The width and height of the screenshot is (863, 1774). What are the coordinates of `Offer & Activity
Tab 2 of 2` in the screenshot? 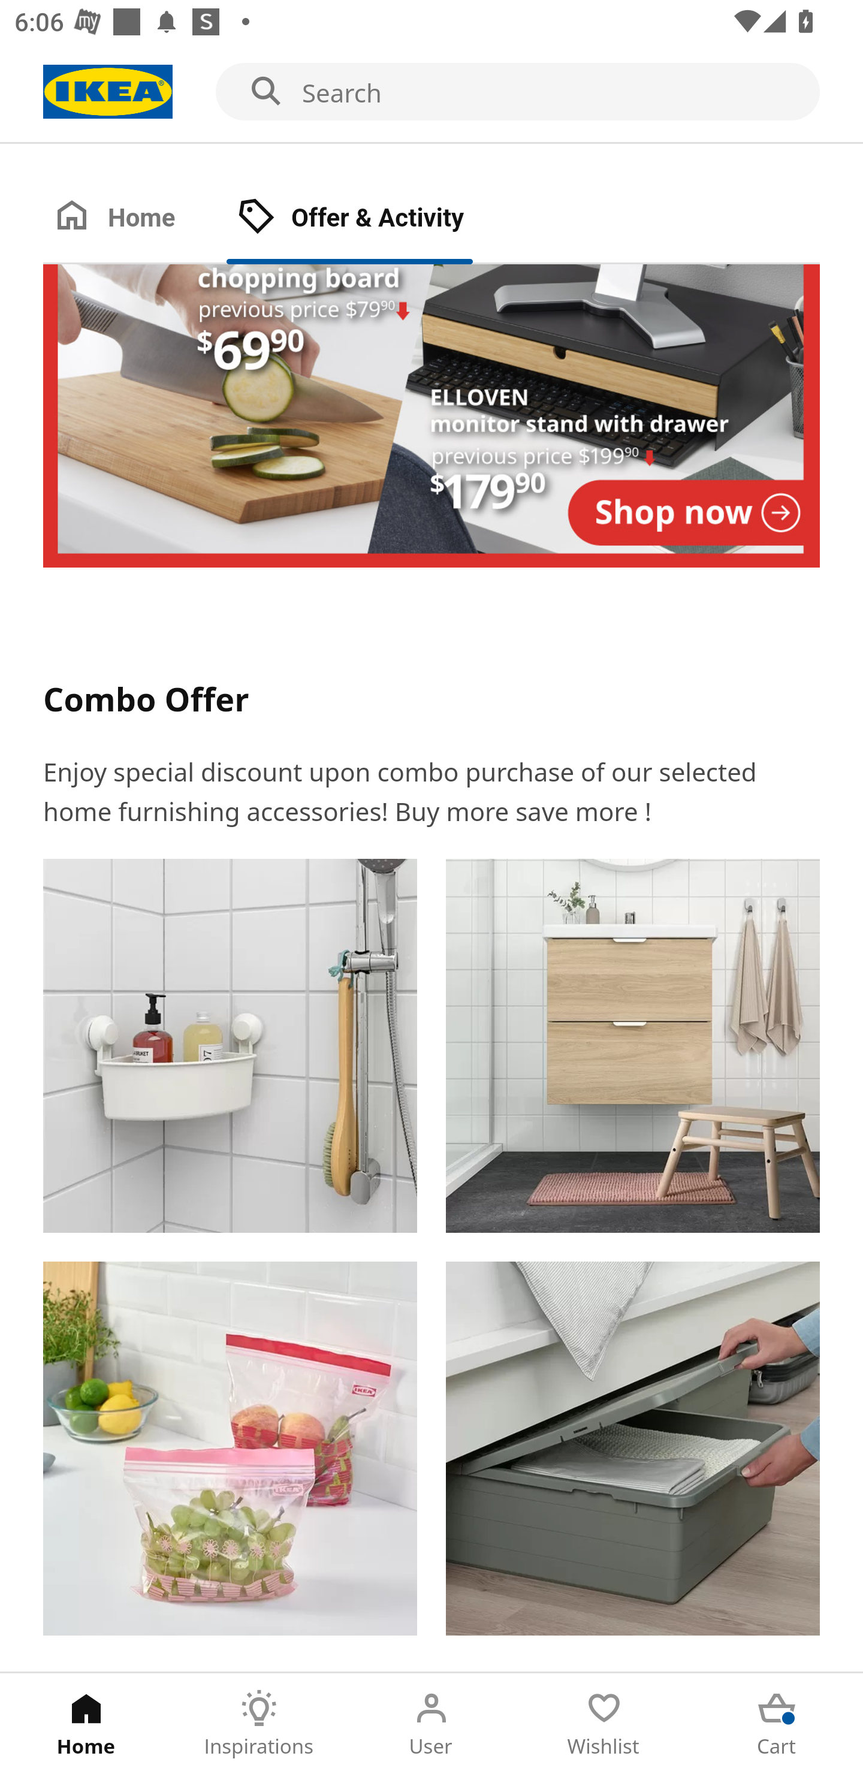 It's located at (371, 218).